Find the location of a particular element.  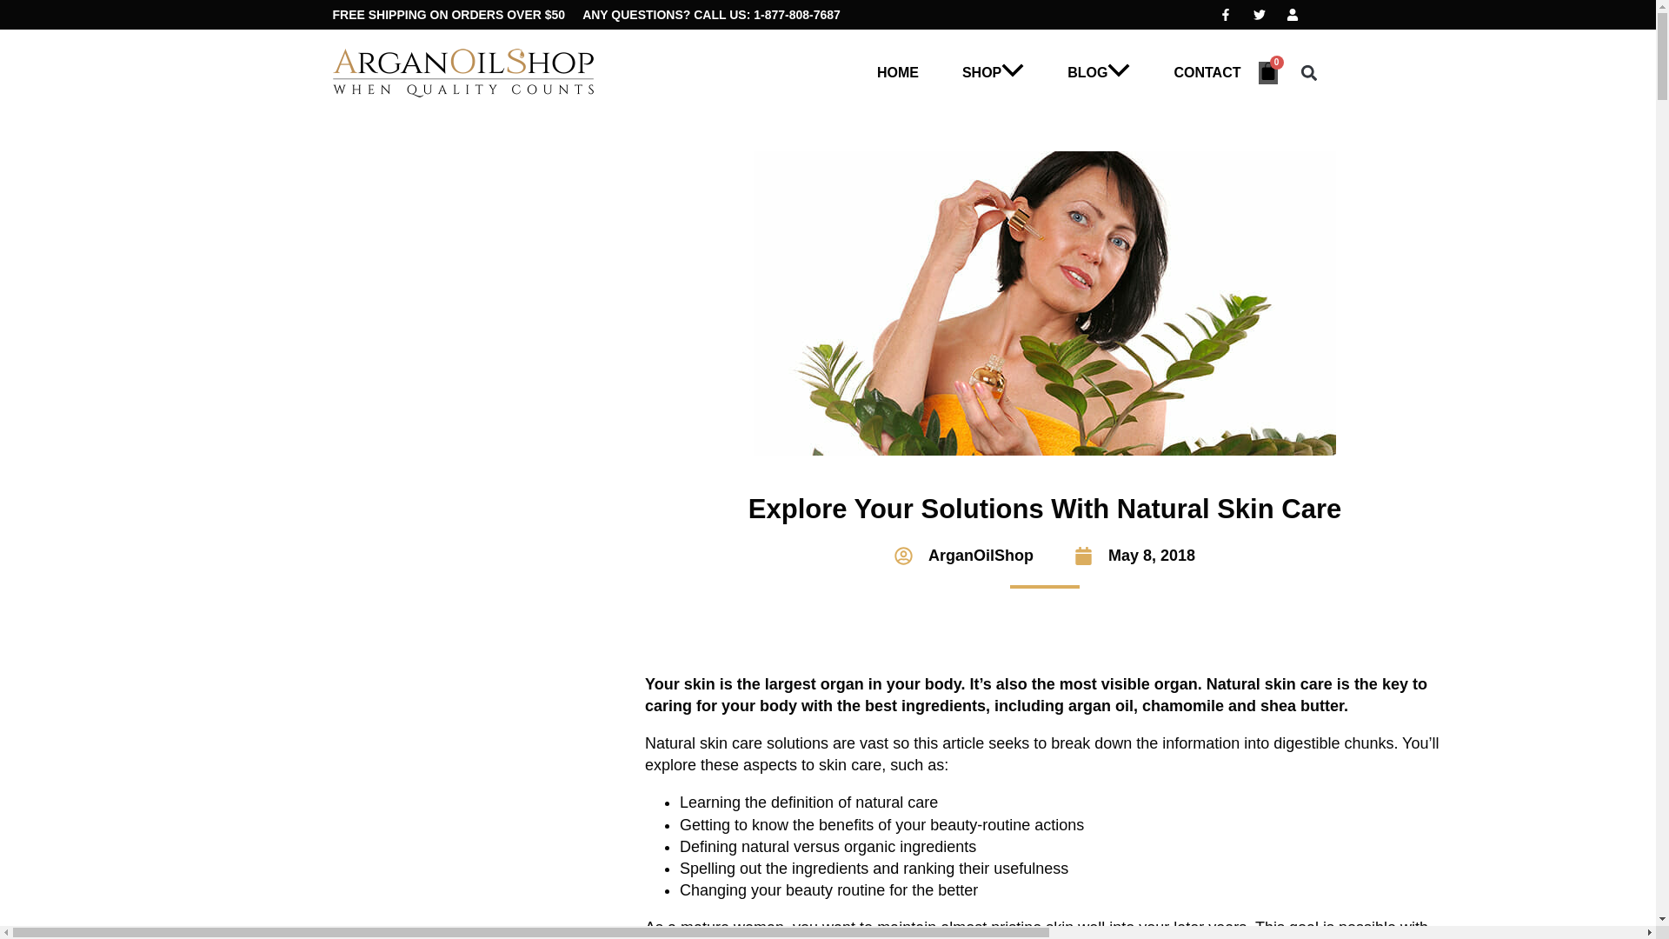

BLOG is located at coordinates (1099, 72).